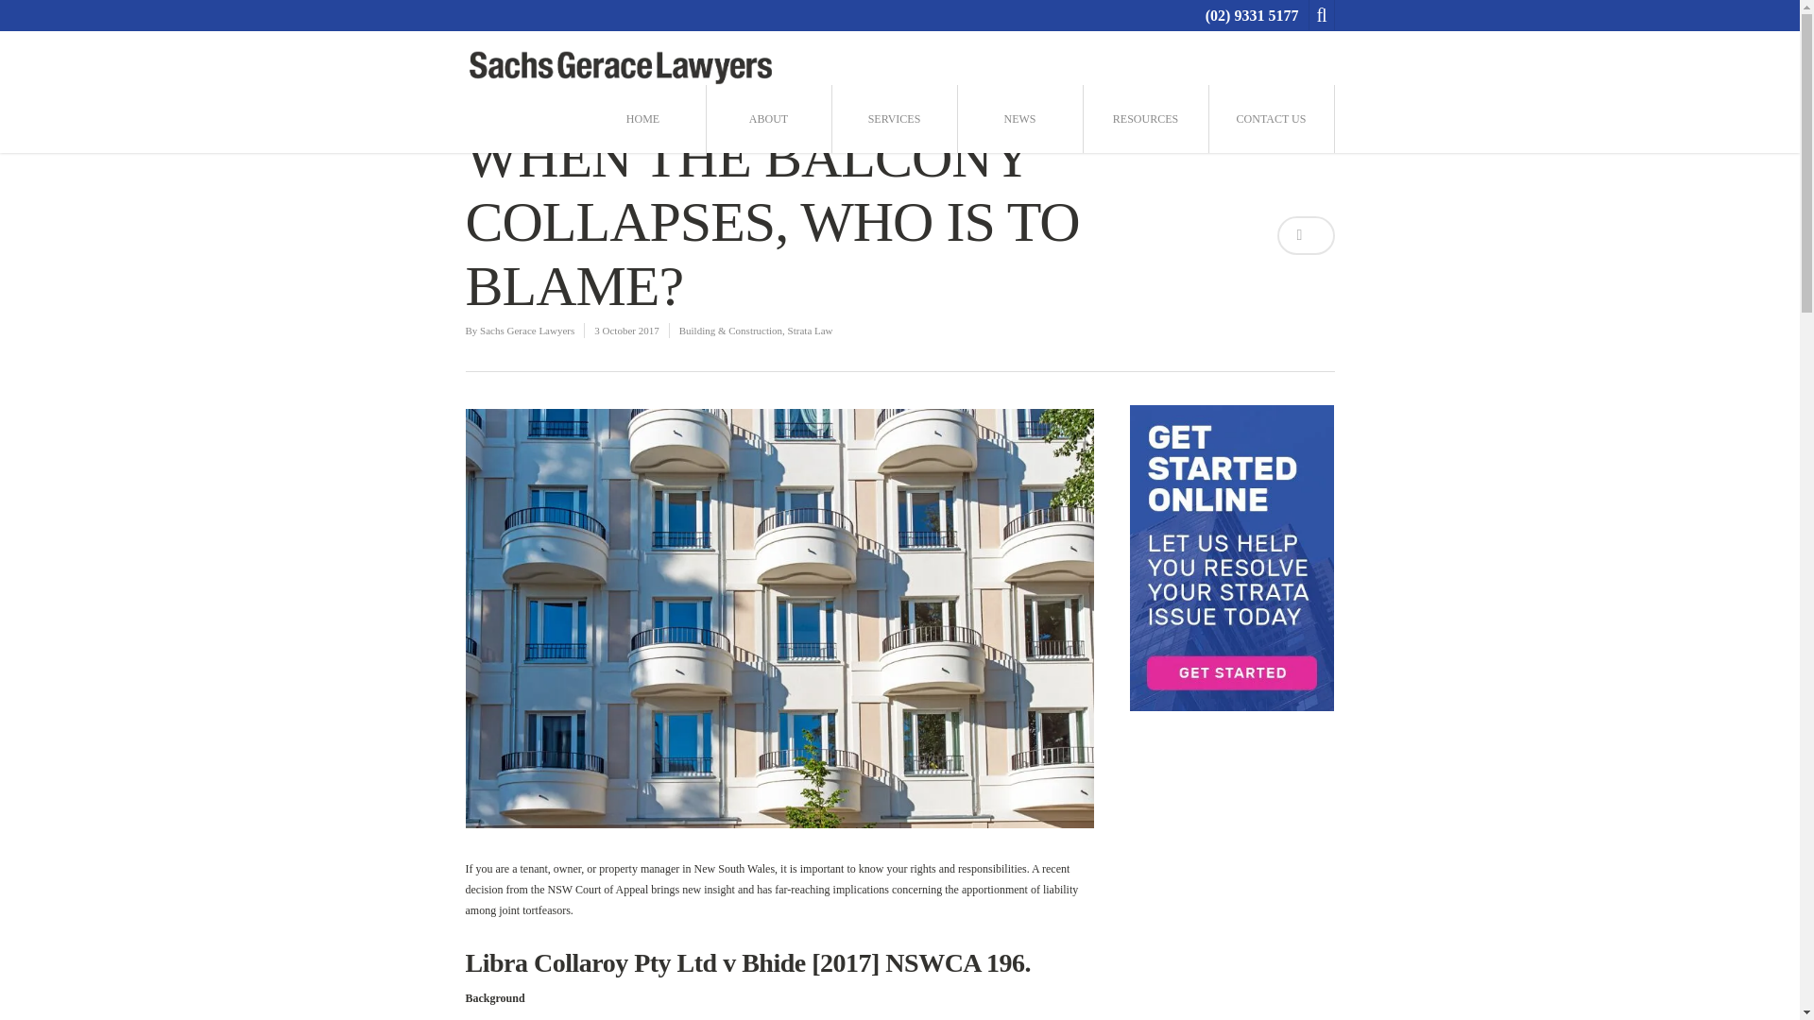 The width and height of the screenshot is (1814, 1020). What do you see at coordinates (1146, 119) in the screenshot?
I see `RESOURCES` at bounding box center [1146, 119].